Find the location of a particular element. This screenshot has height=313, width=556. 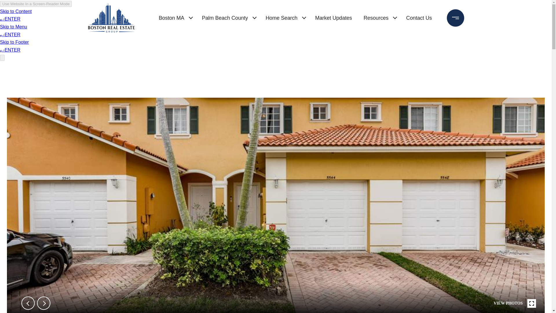

Market Updates is located at coordinates (333, 18).